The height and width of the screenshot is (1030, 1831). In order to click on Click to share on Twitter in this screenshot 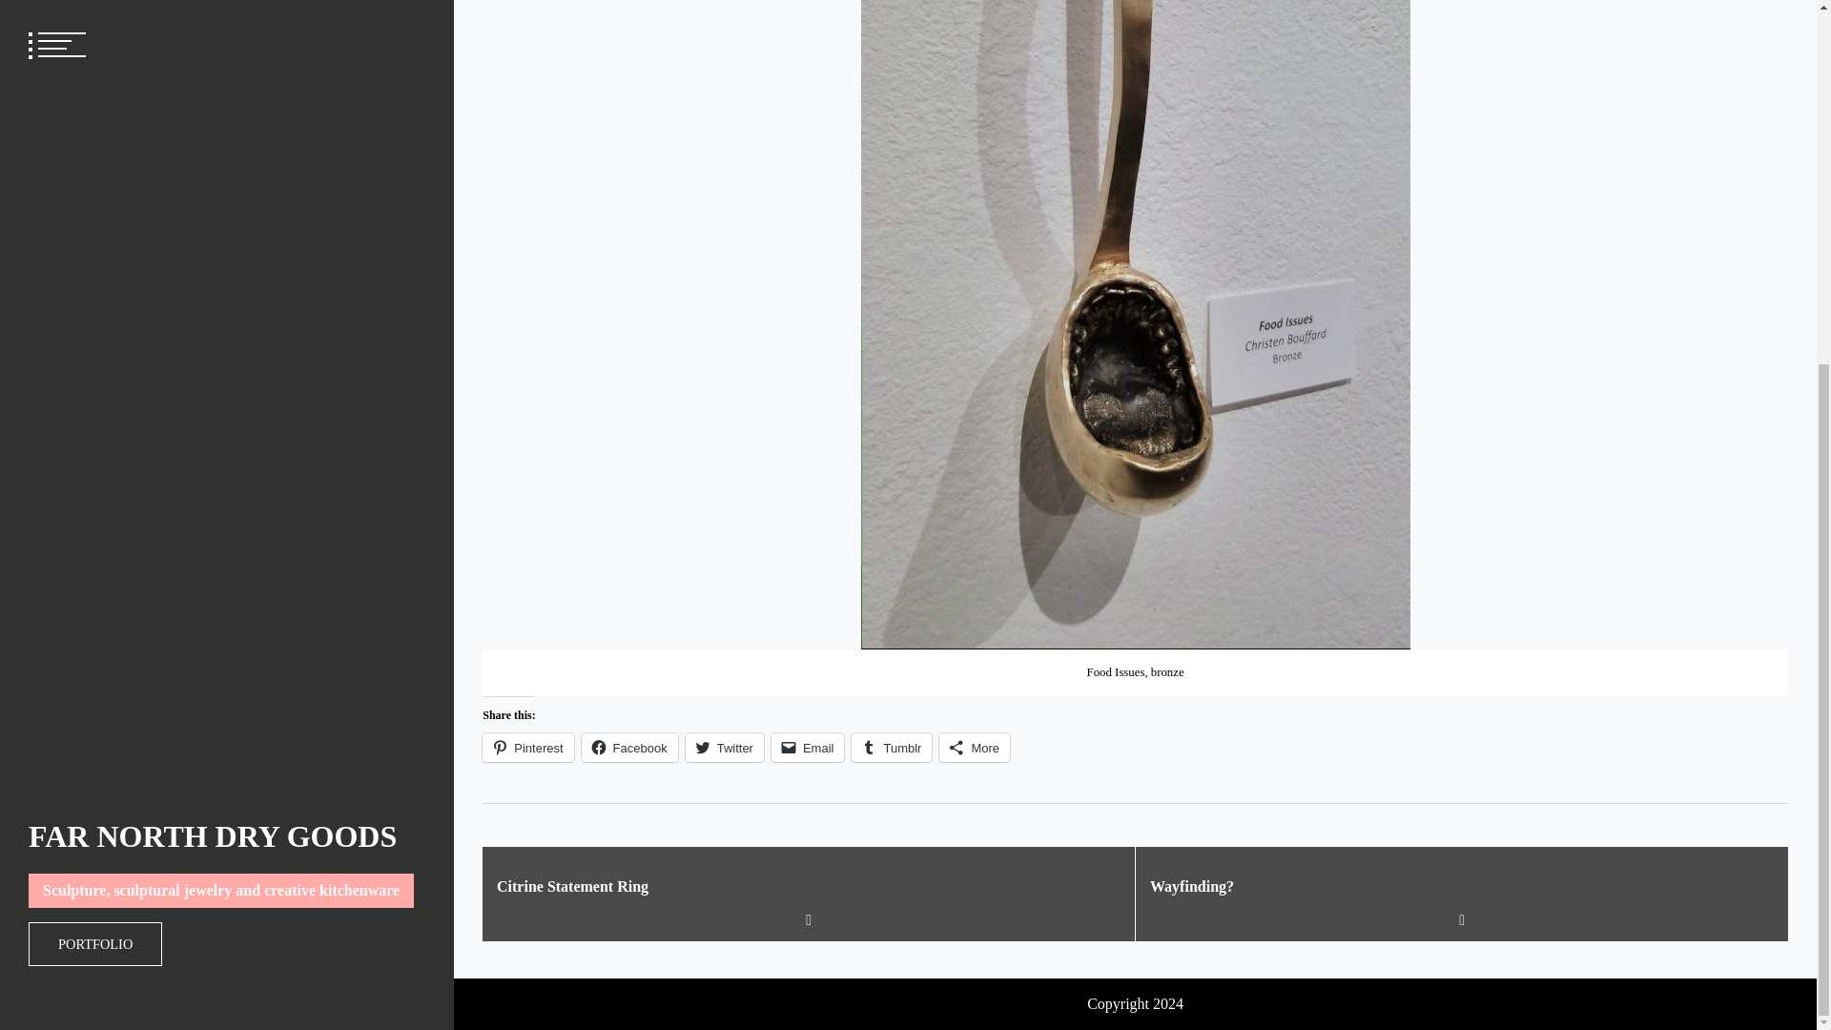, I will do `click(724, 748)`.